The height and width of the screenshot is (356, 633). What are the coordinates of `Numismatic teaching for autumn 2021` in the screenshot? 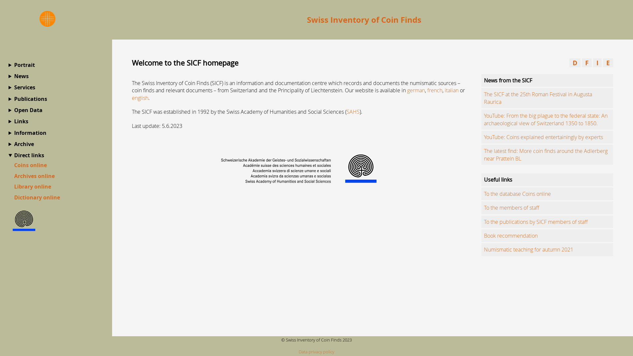 It's located at (529, 250).